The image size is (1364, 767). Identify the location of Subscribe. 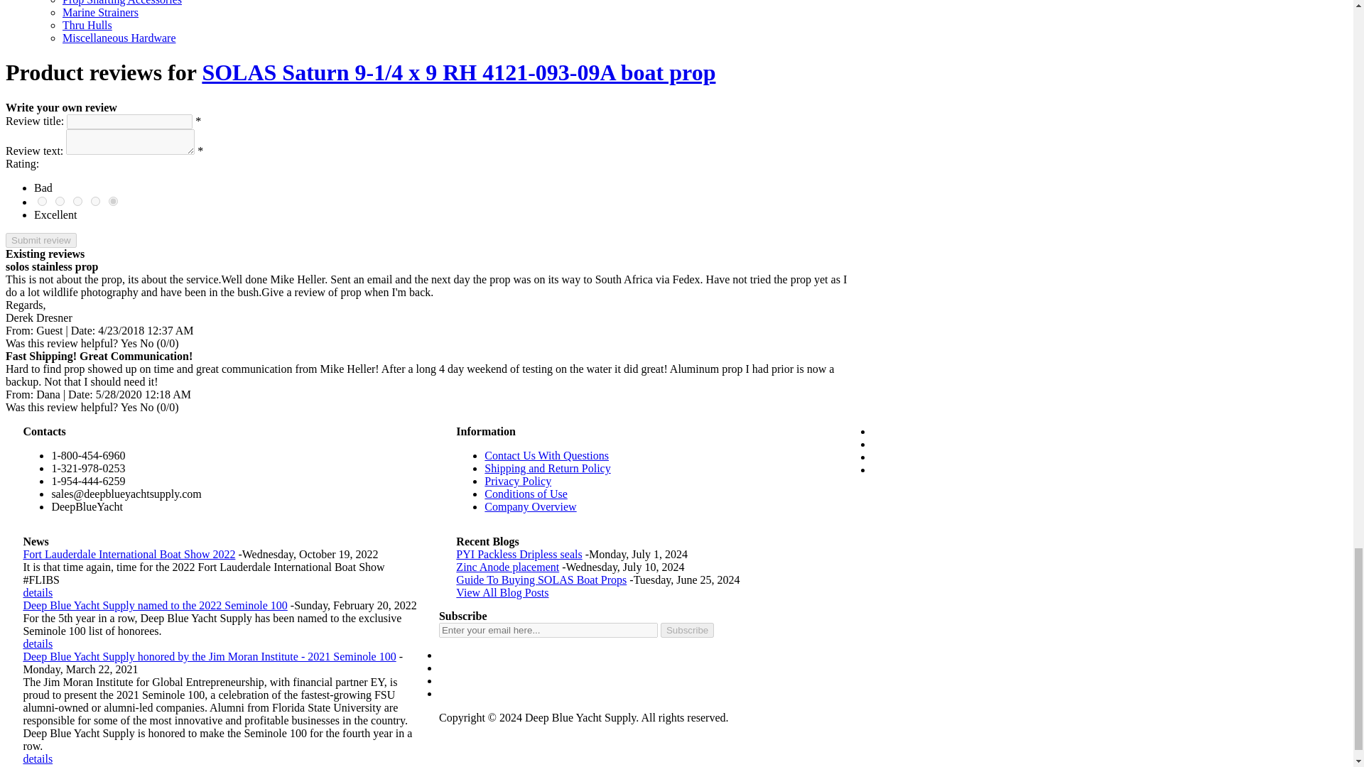
(686, 629).